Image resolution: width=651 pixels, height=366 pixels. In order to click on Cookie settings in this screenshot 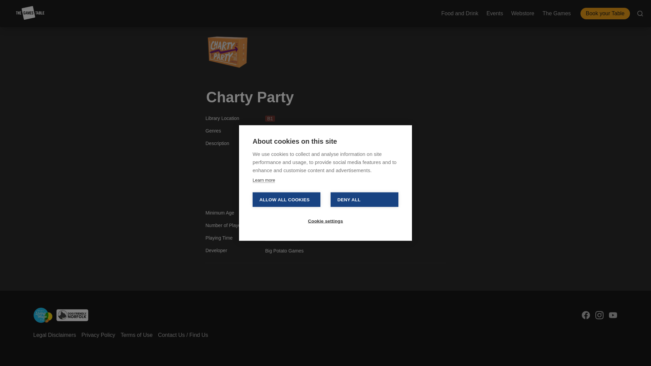, I will do `click(325, 187)`.